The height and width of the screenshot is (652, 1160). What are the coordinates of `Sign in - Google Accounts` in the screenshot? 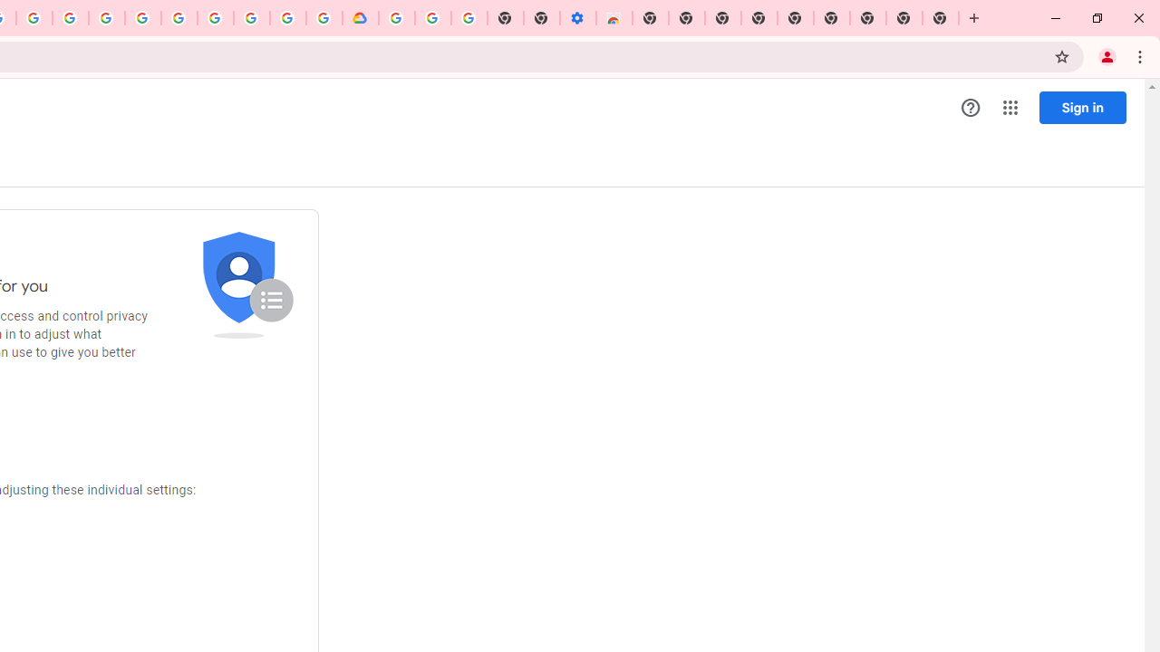 It's located at (143, 18).